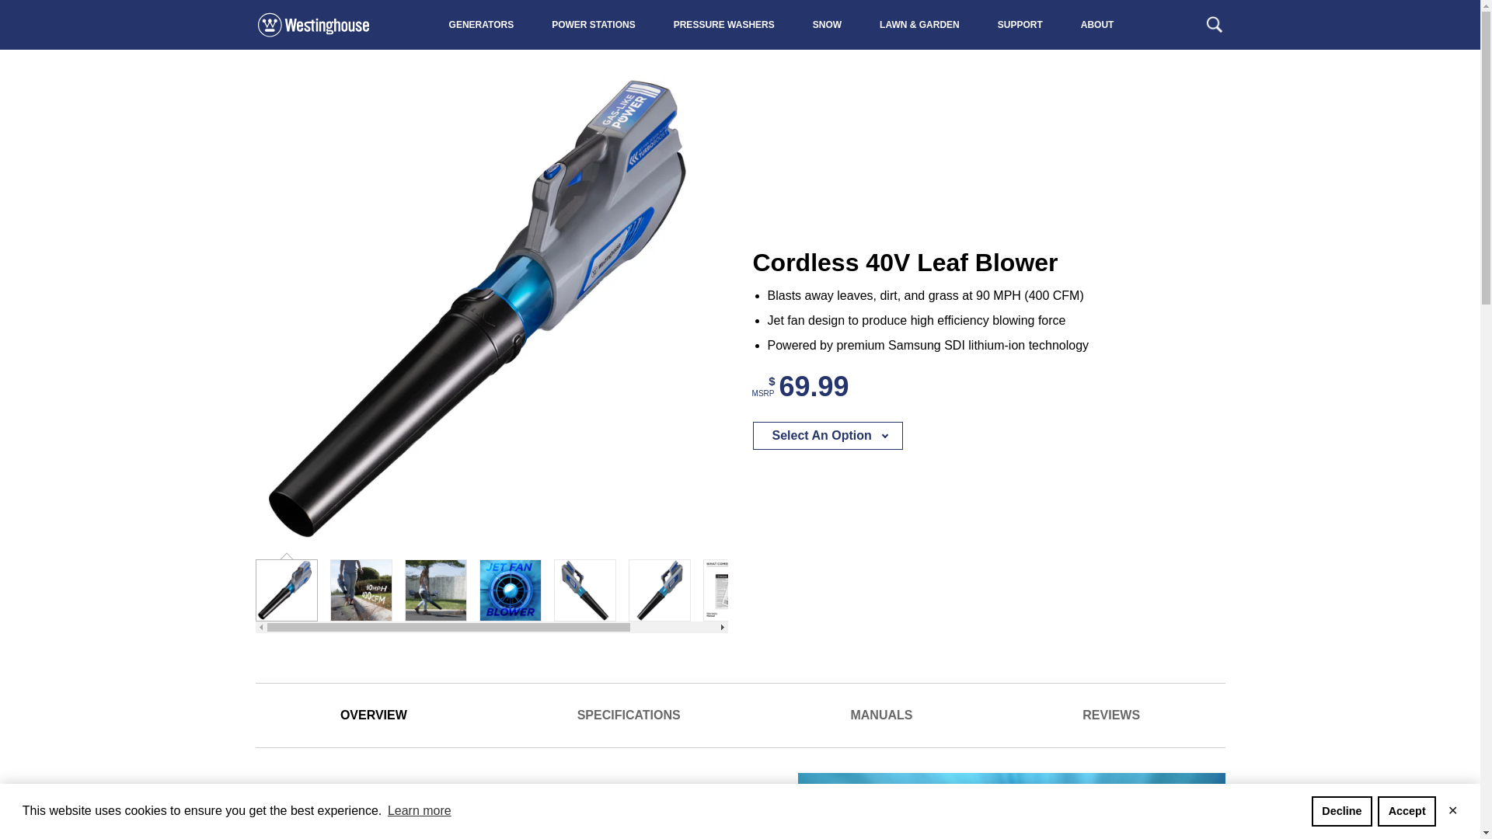 This screenshot has width=1492, height=839. Describe the element at coordinates (1020, 24) in the screenshot. I see `SUPPORT` at that location.